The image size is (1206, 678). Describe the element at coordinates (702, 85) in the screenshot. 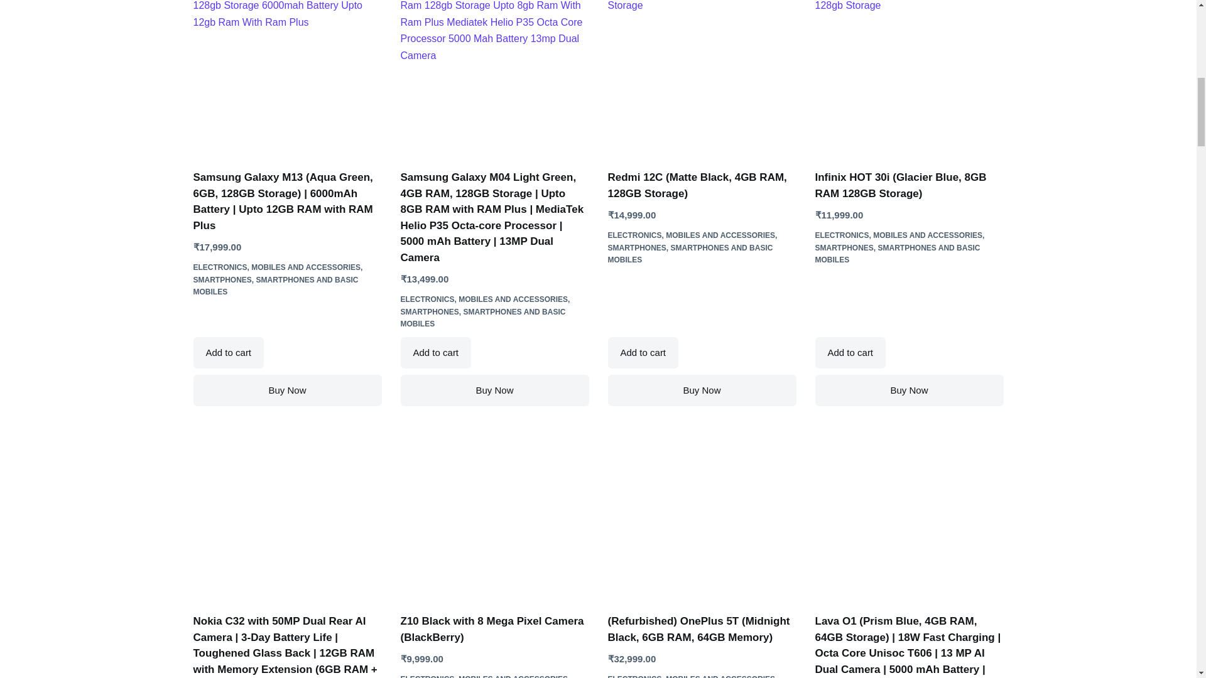

I see `Redmi-12C-Matte-Black-4GB-RAM-128GB-Storage` at that location.